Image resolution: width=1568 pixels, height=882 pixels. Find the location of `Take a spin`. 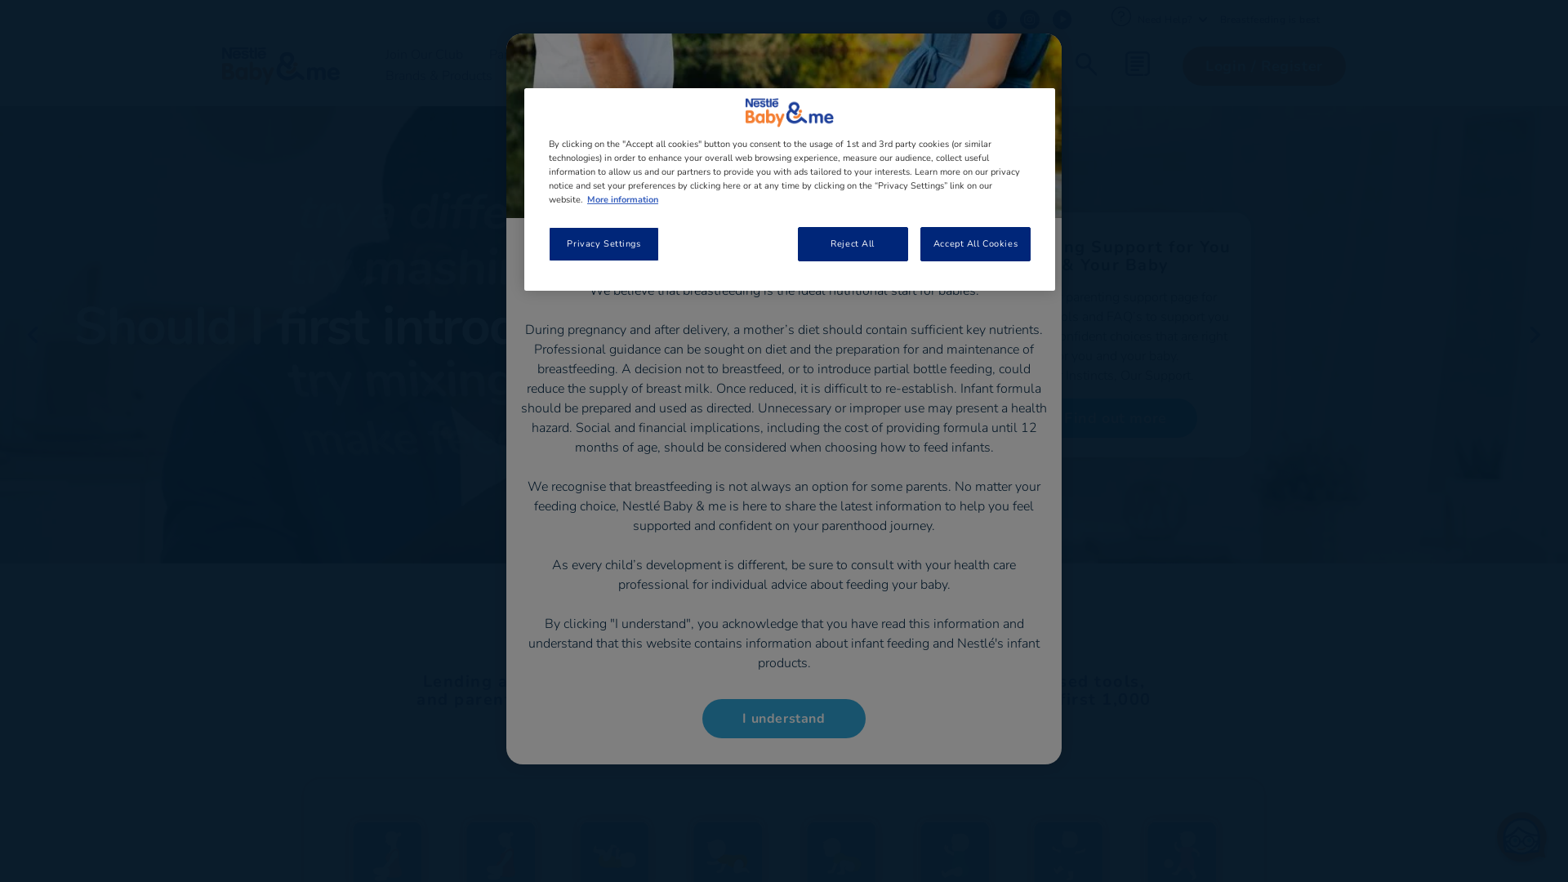

Take a spin is located at coordinates (1116, 417).